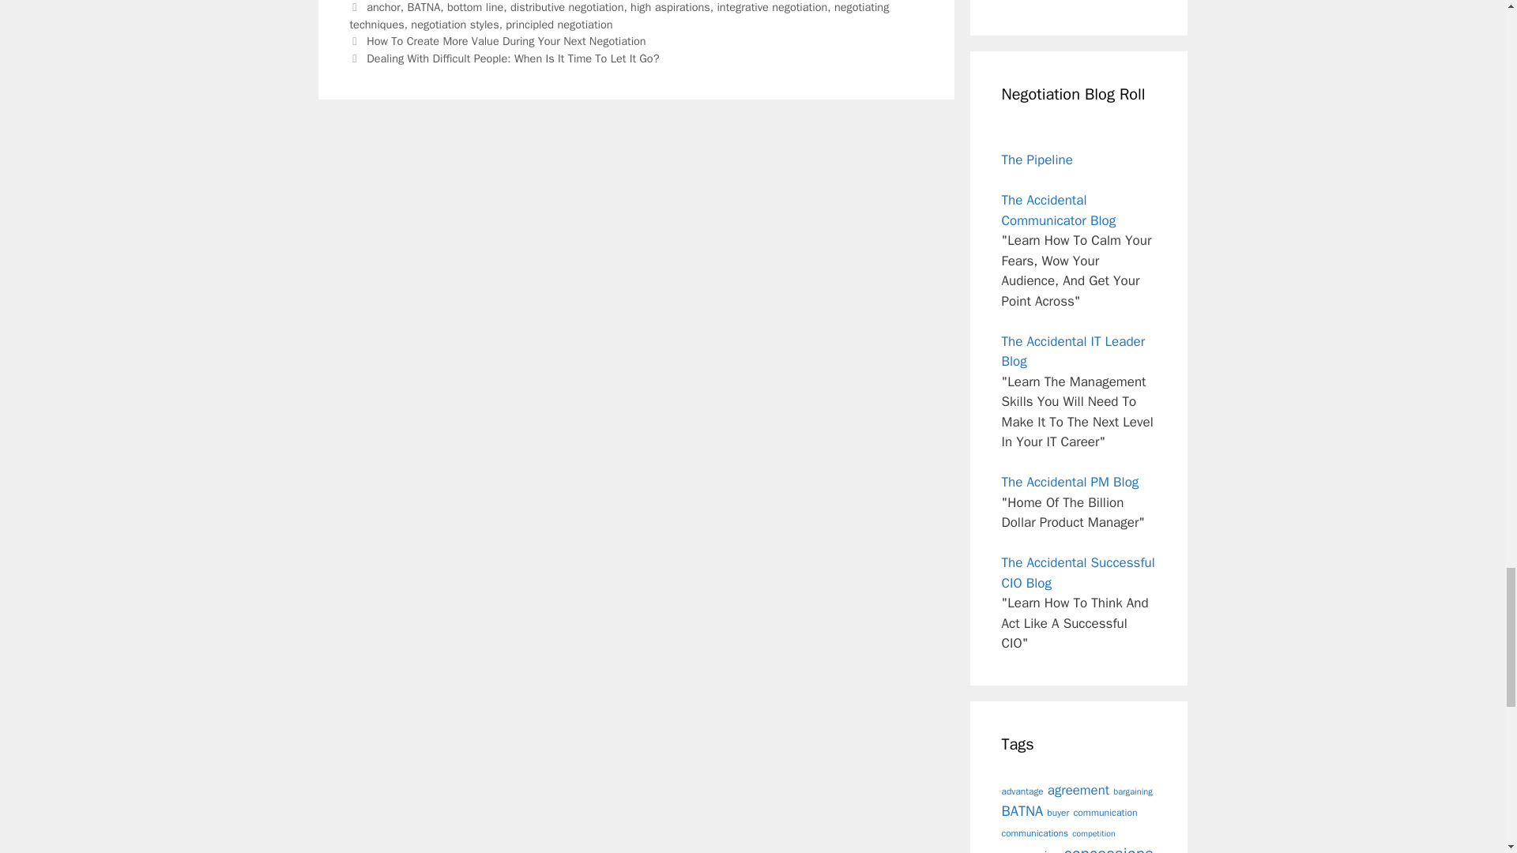 The width and height of the screenshot is (1517, 853). I want to click on principled negotiation, so click(559, 24).